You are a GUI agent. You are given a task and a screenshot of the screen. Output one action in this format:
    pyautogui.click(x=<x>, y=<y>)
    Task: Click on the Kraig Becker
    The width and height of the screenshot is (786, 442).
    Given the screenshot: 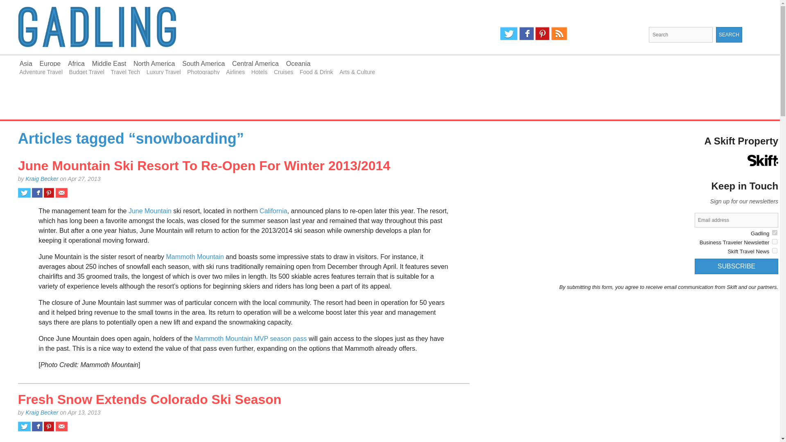 What is the action you would take?
    pyautogui.click(x=42, y=413)
    